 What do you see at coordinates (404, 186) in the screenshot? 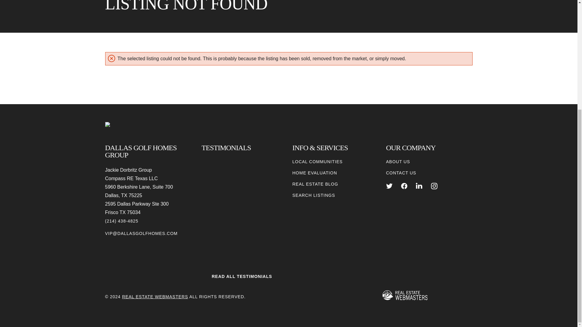
I see `FACEBOOK` at bounding box center [404, 186].